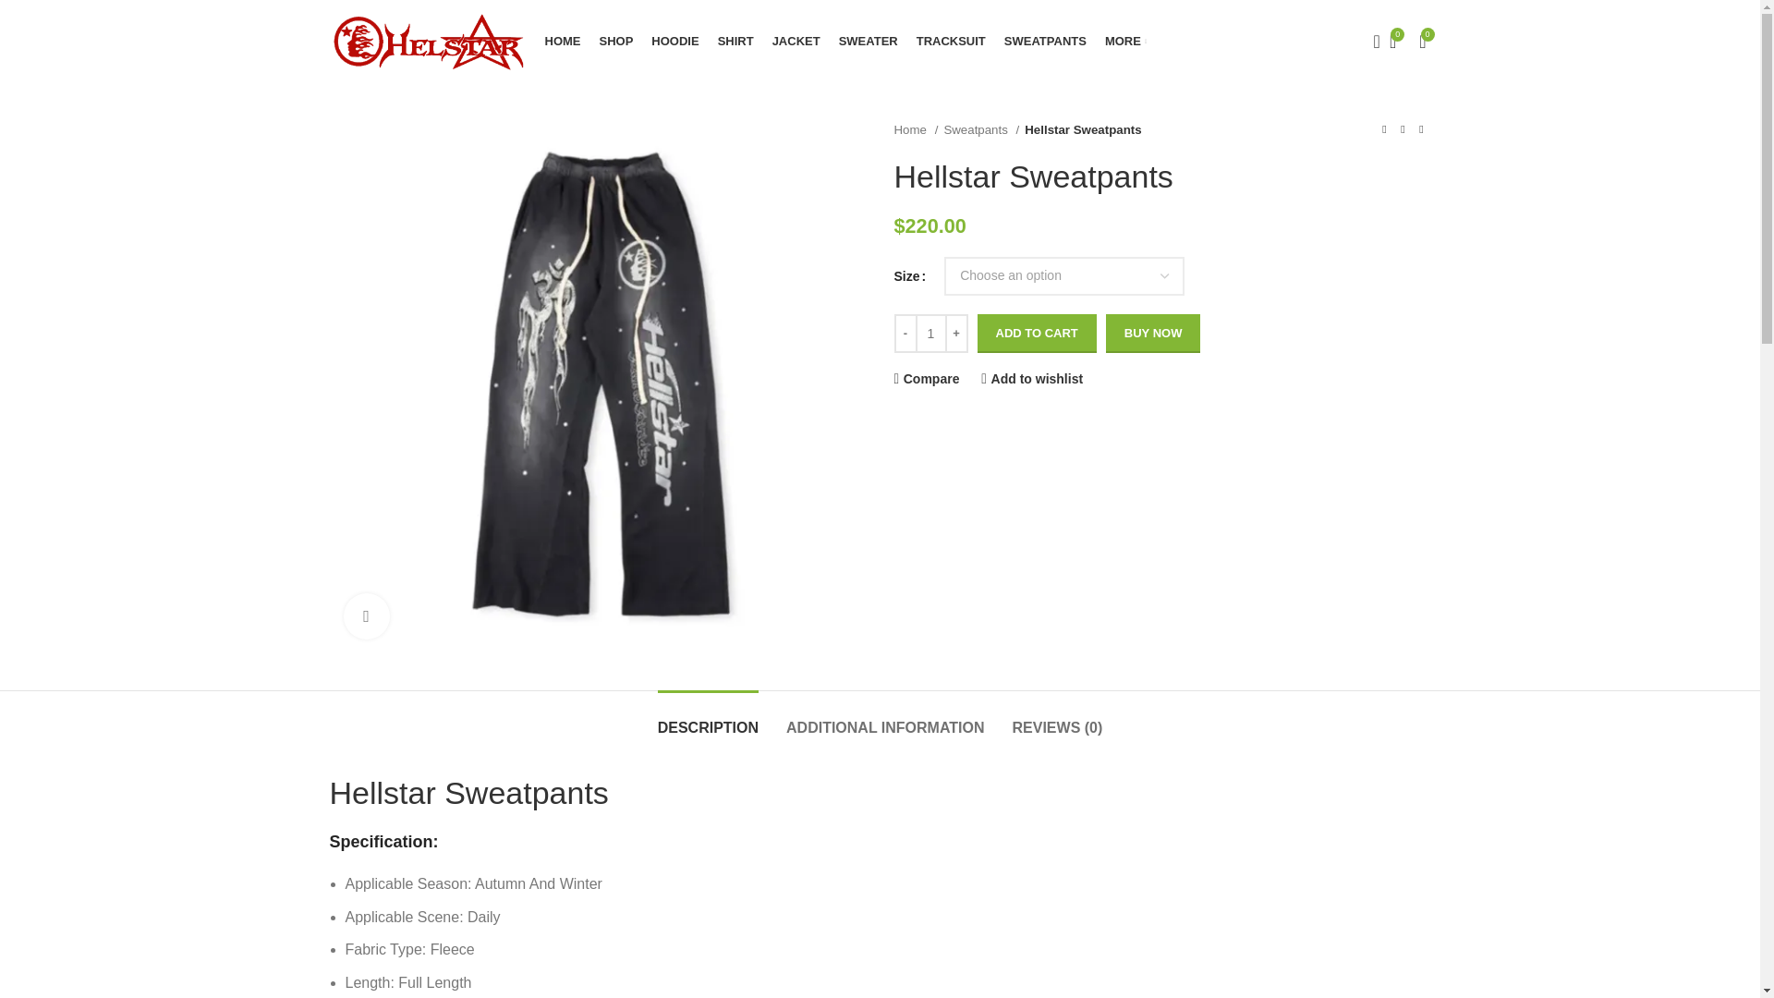 The width and height of the screenshot is (1774, 998). What do you see at coordinates (453, 949) in the screenshot?
I see `Fleece` at bounding box center [453, 949].